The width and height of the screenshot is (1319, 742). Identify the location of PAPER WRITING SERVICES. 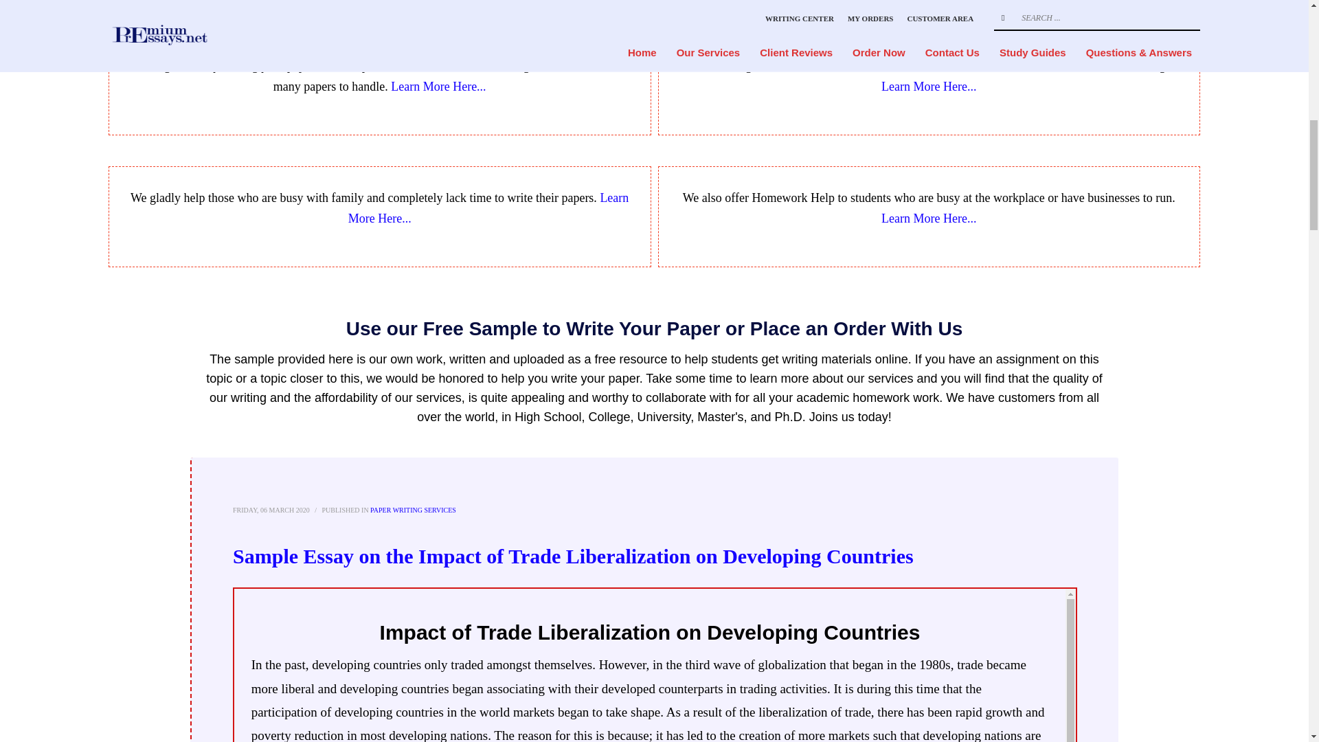
(414, 510).